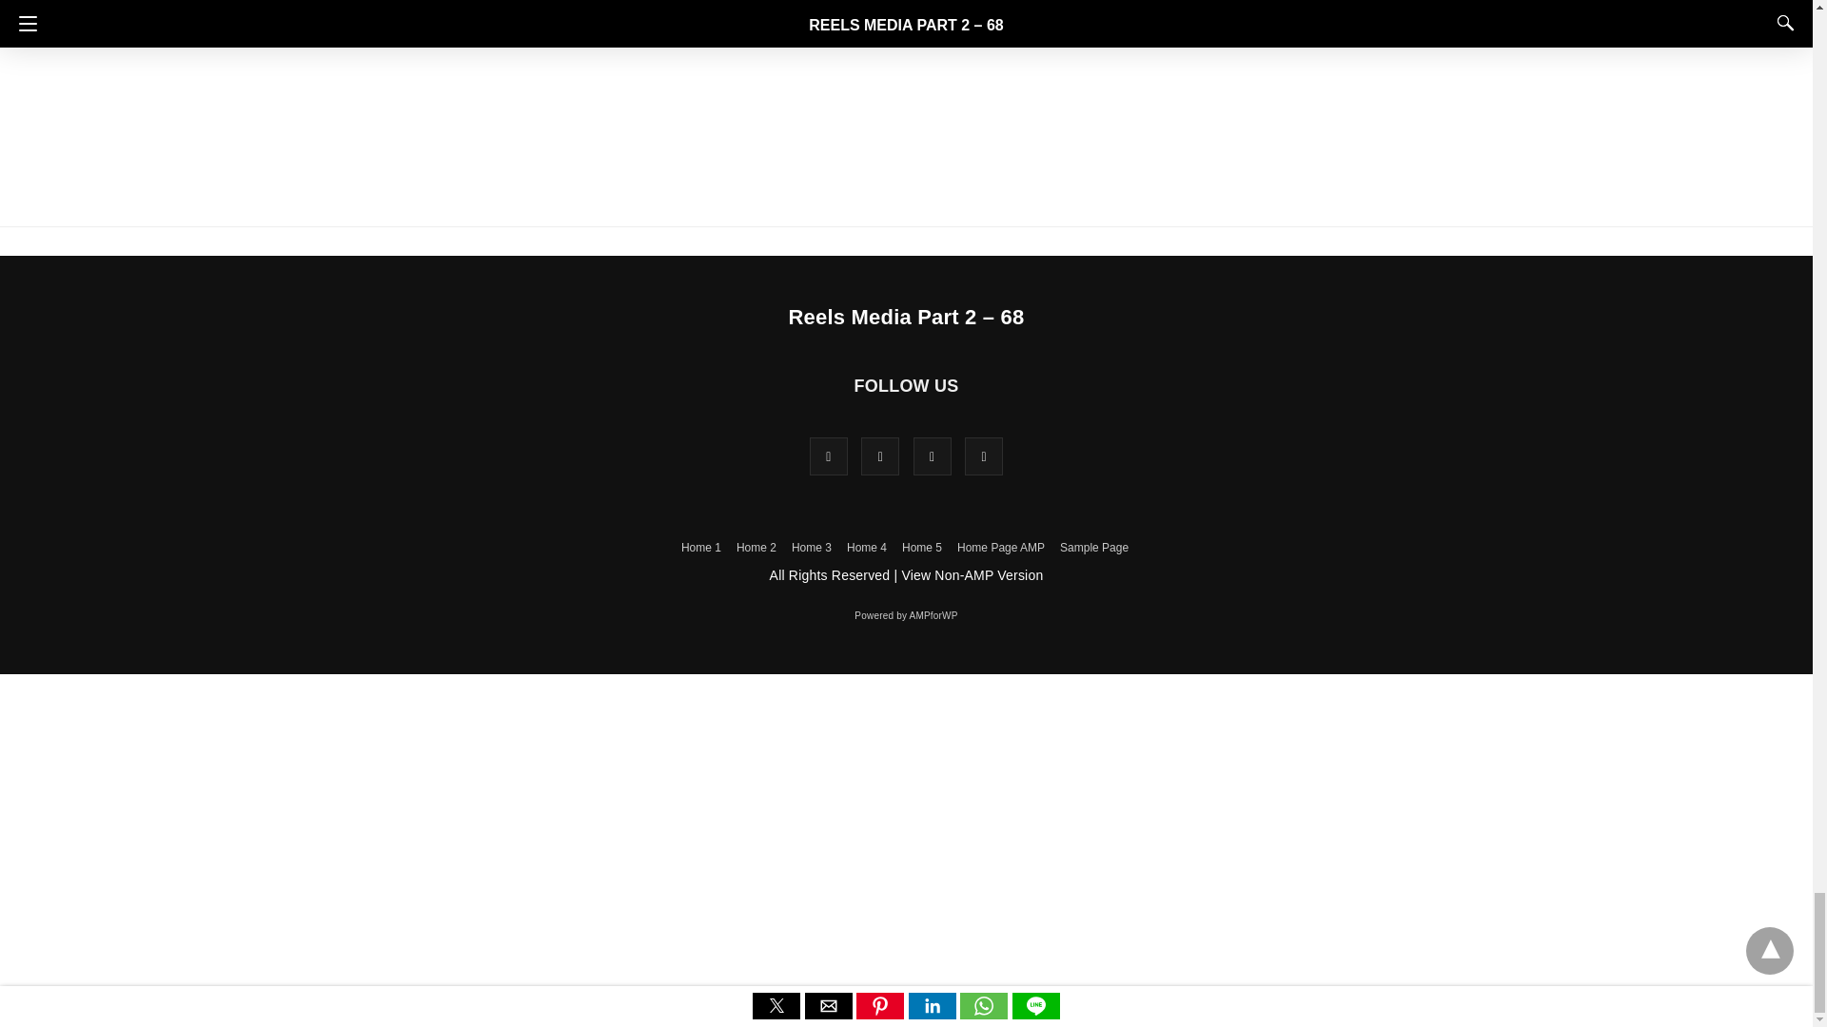  Describe the element at coordinates (1094, 548) in the screenshot. I see `Sample Page` at that location.